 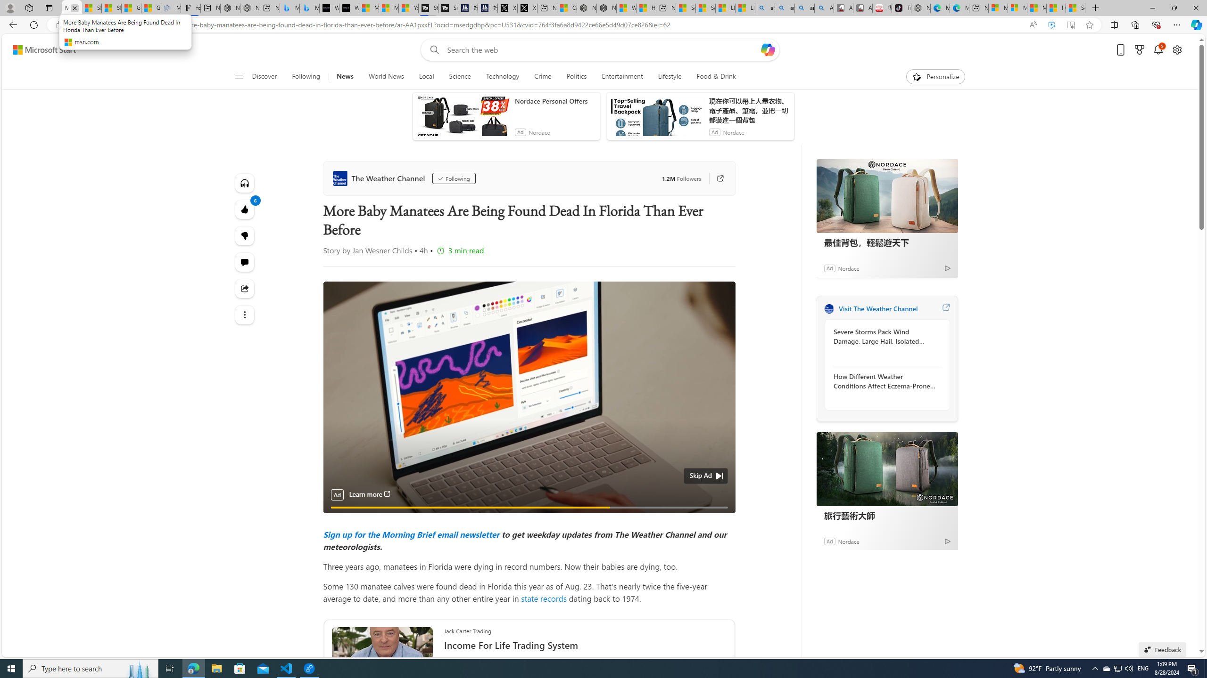 What do you see at coordinates (245, 315) in the screenshot?
I see `See more` at bounding box center [245, 315].